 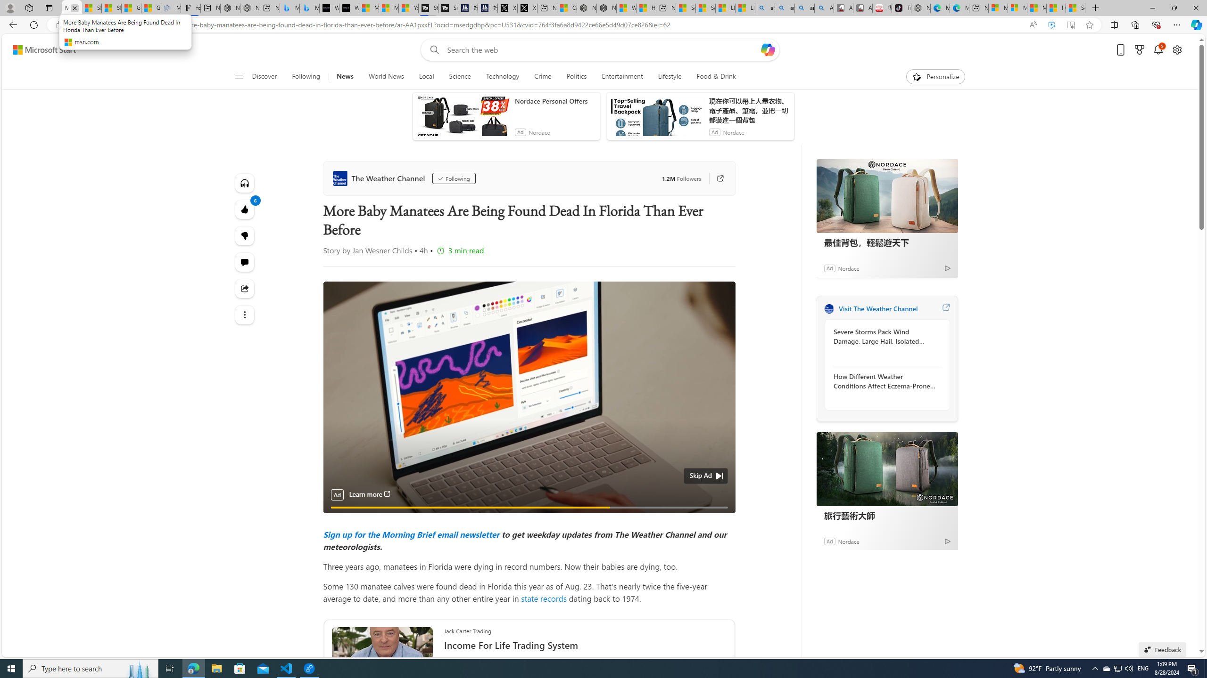 What do you see at coordinates (245, 315) in the screenshot?
I see `See more` at bounding box center [245, 315].